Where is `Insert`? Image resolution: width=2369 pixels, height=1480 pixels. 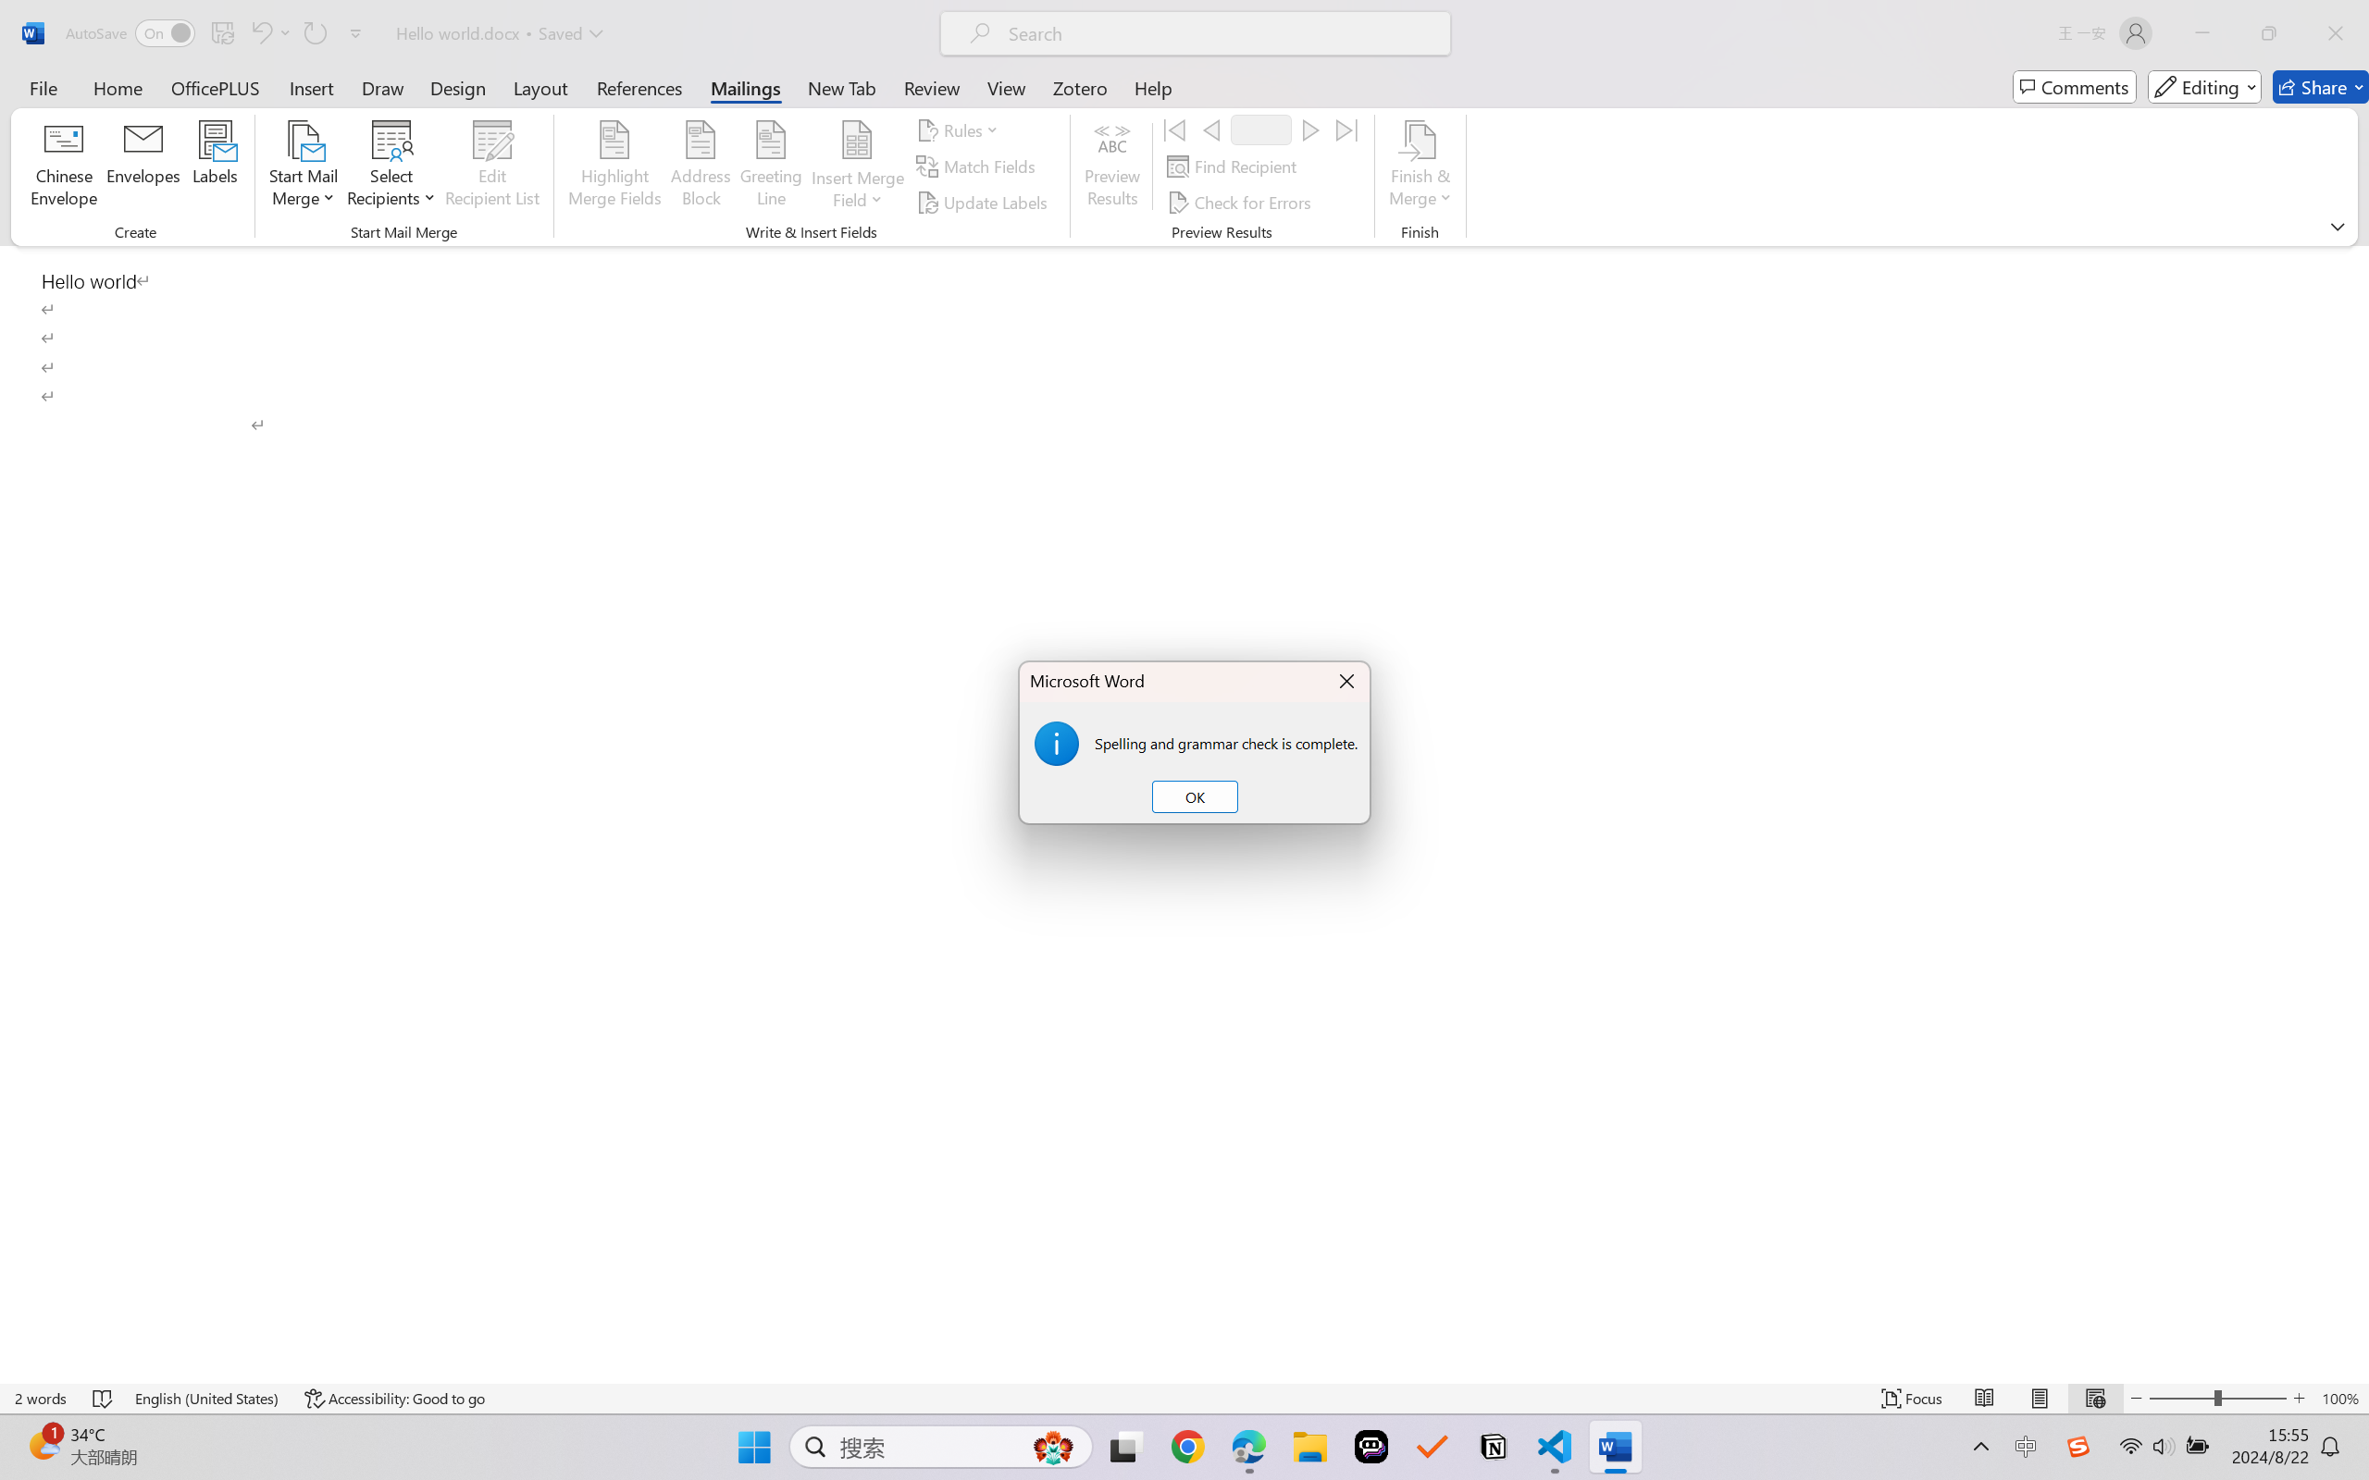 Insert is located at coordinates (311, 87).